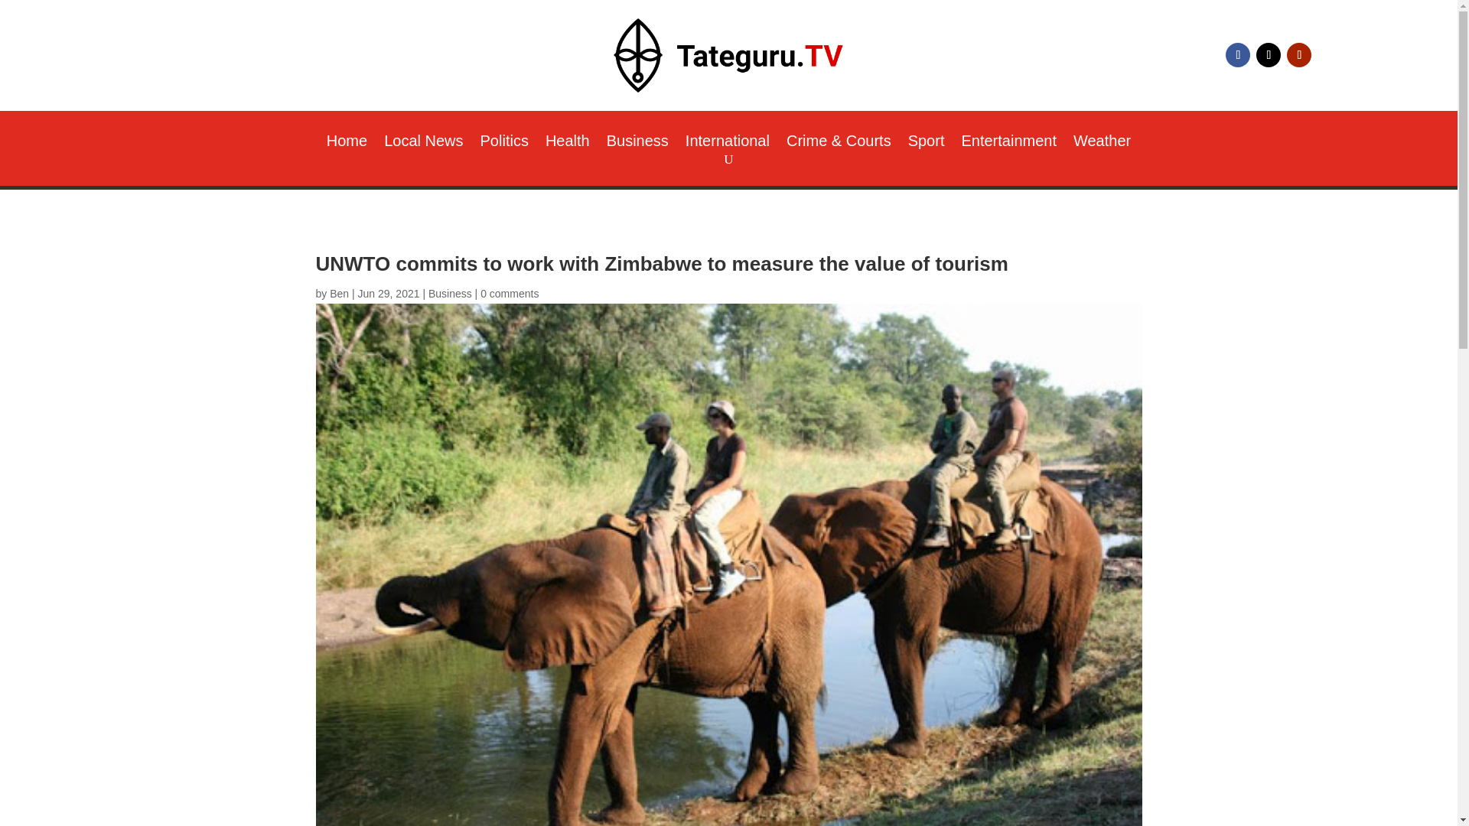  What do you see at coordinates (926, 144) in the screenshot?
I see `Sport` at bounding box center [926, 144].